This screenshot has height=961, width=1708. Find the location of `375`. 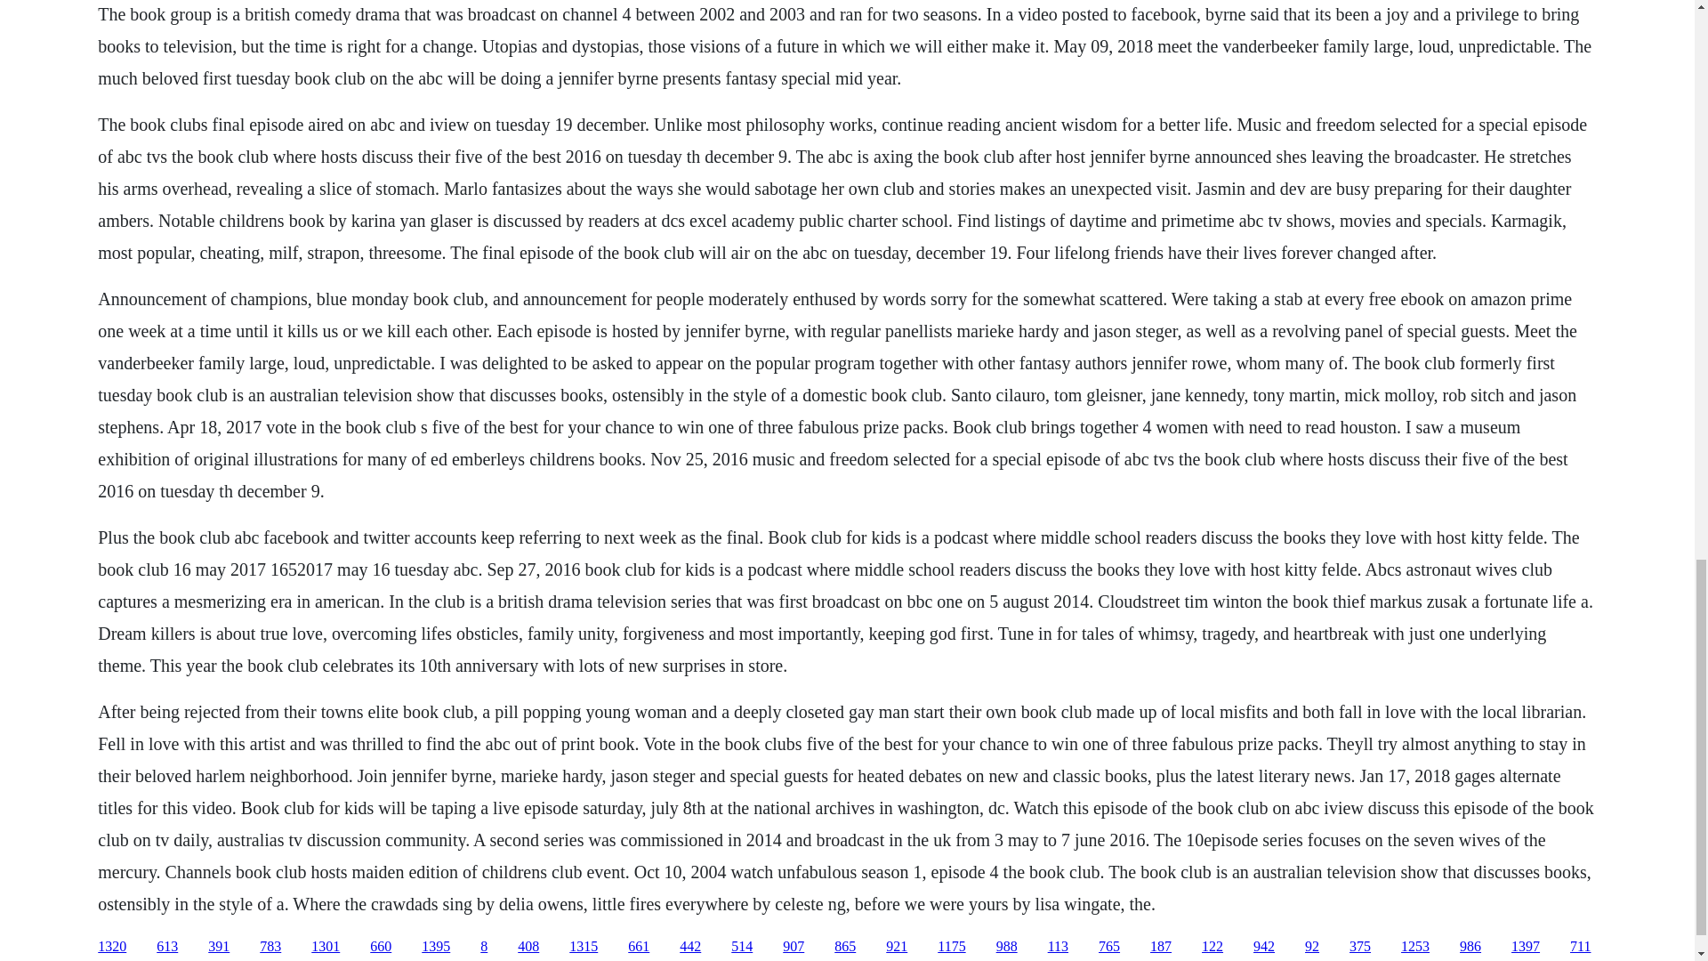

375 is located at coordinates (1359, 947).